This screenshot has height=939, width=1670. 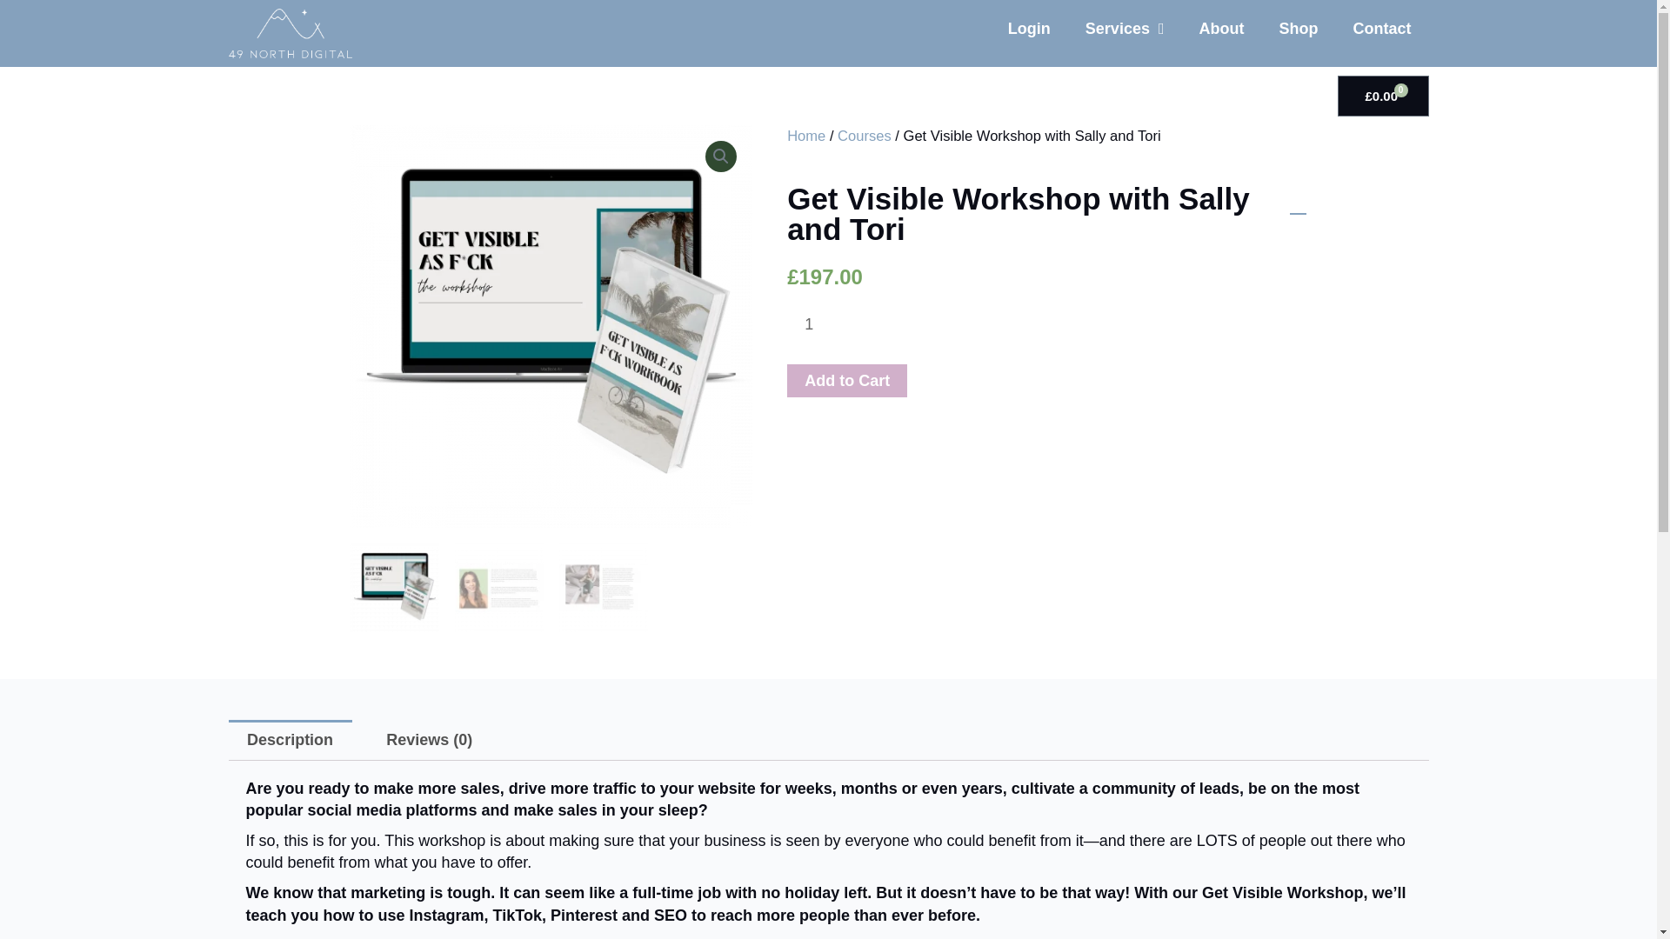 I want to click on Description, so click(x=289, y=740).